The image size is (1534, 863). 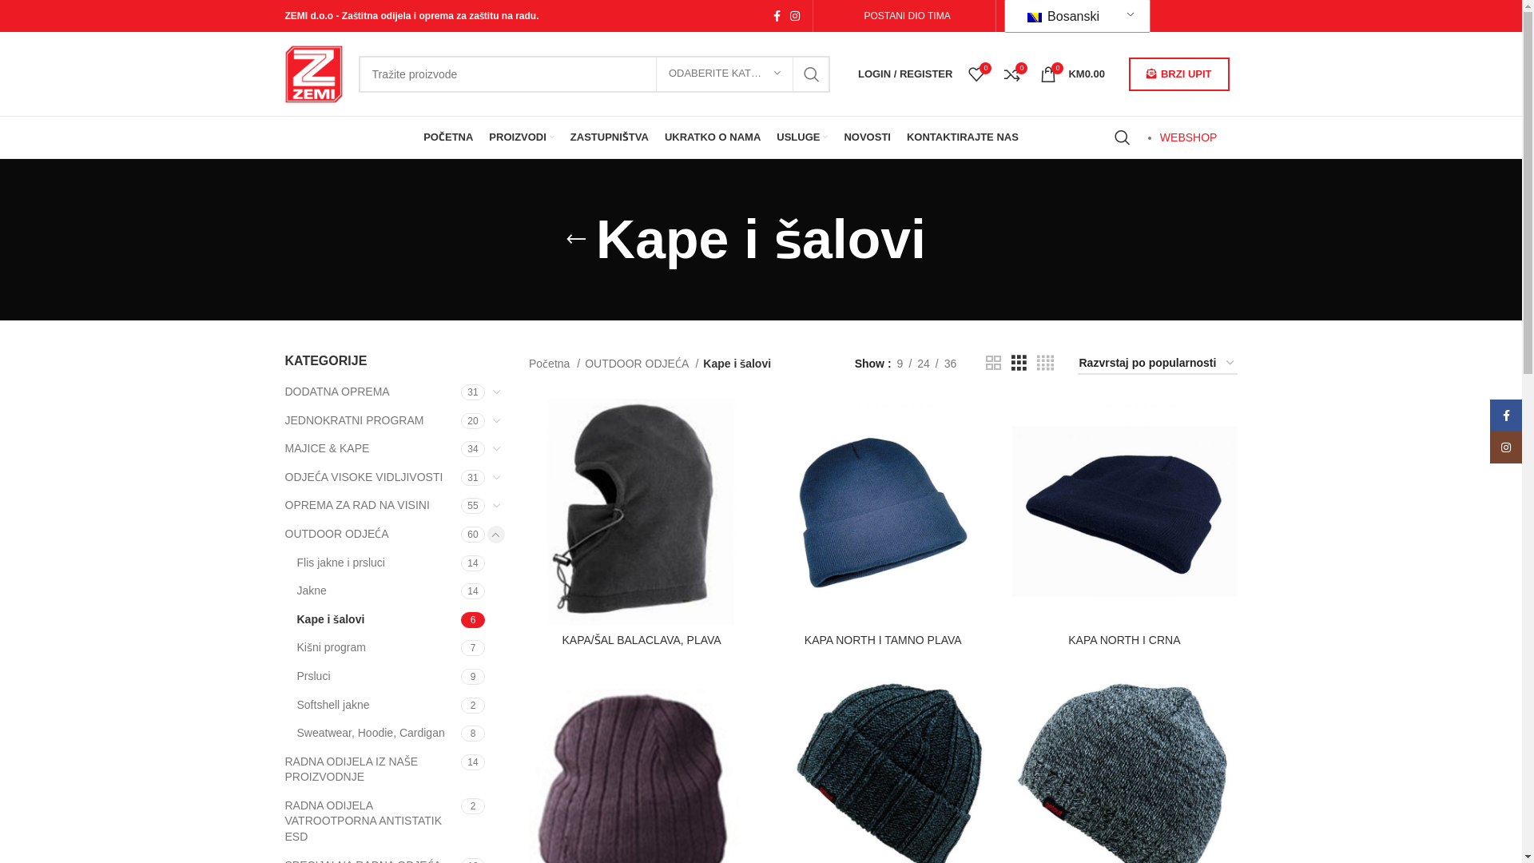 I want to click on PROIZVODI, so click(x=522, y=137).